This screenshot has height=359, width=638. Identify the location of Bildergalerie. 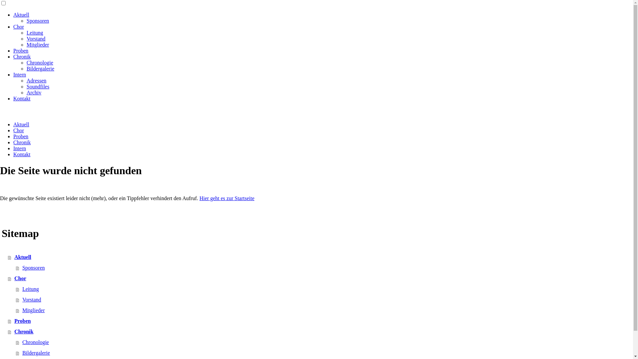
(324, 353).